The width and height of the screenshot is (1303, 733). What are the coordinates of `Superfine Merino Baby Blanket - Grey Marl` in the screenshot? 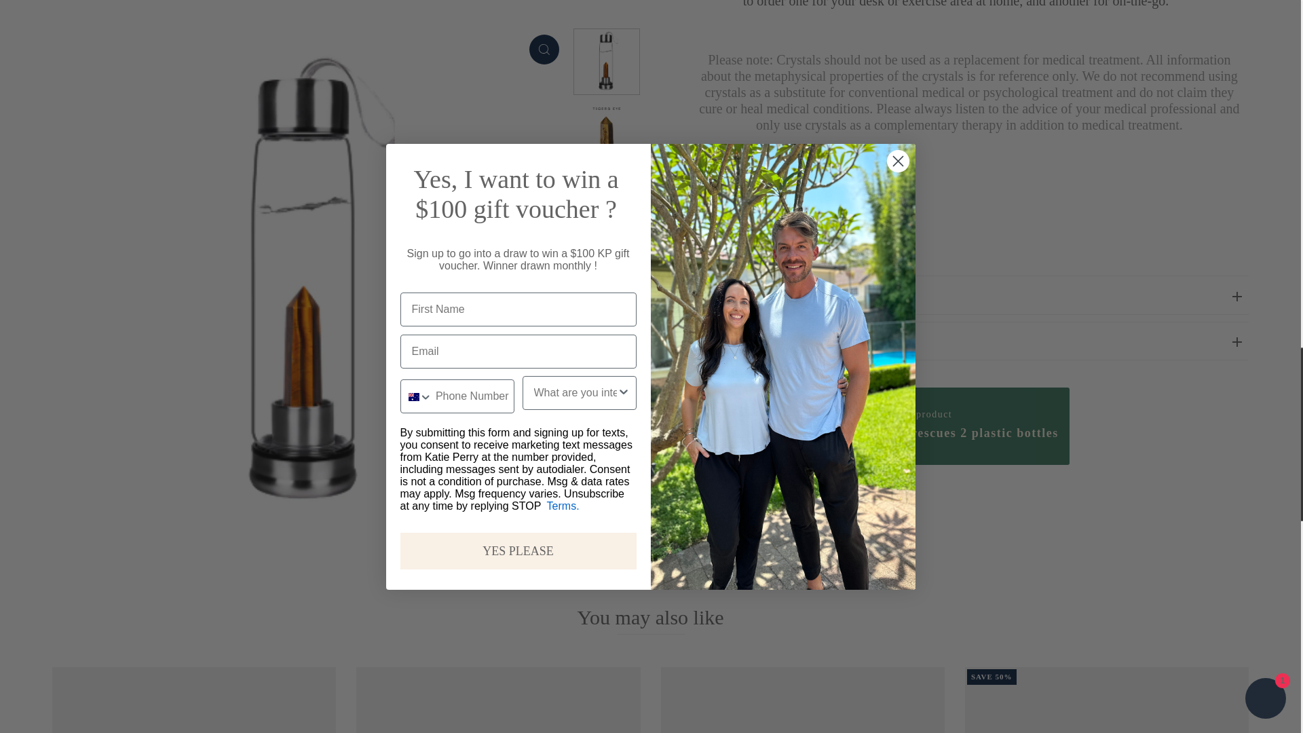 It's located at (194, 700).